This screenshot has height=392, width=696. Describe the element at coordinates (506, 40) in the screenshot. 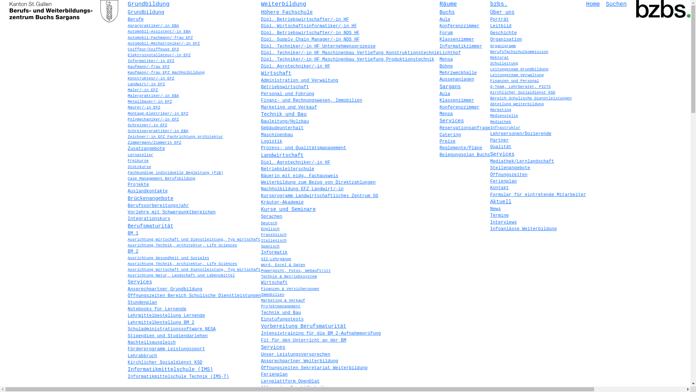

I see `Organisation` at that location.